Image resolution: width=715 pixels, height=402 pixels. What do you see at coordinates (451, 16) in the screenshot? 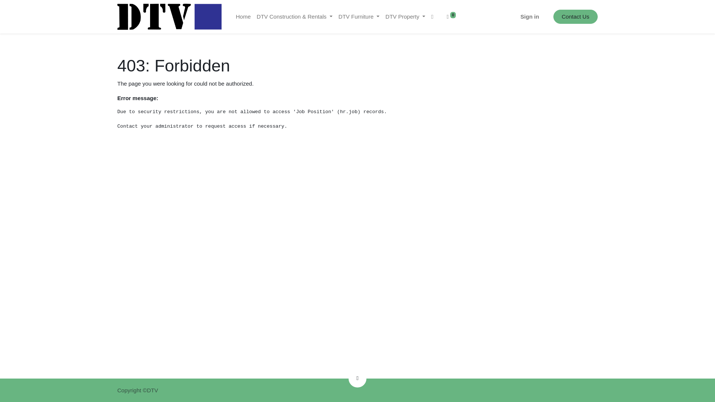
I see `0` at bounding box center [451, 16].